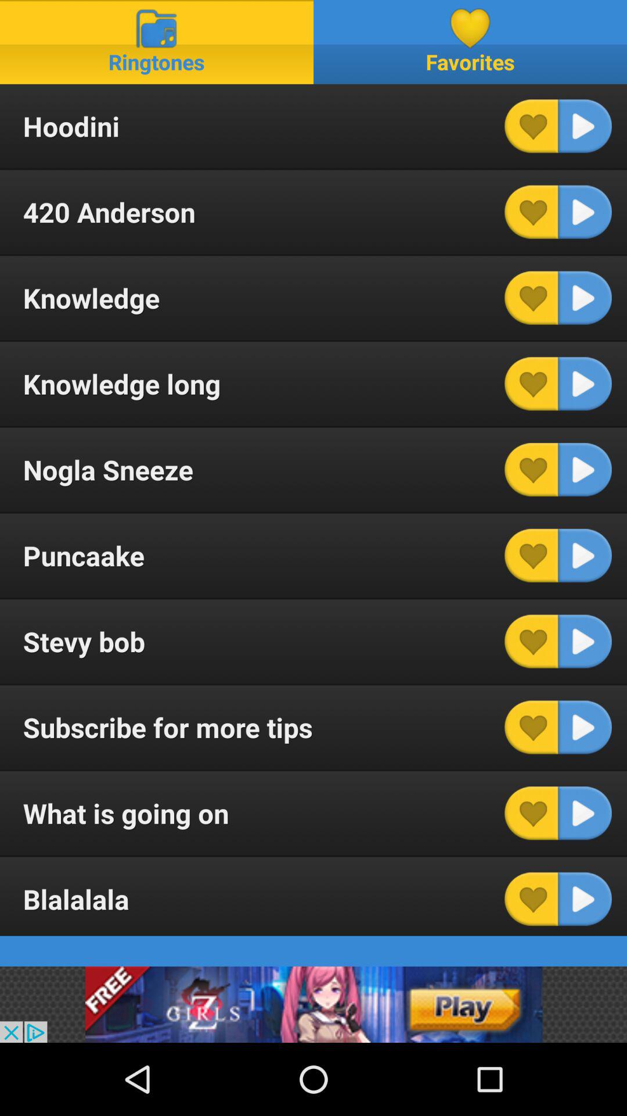 The image size is (627, 1116). Describe the element at coordinates (313, 1004) in the screenshot. I see `advertisements banner` at that location.